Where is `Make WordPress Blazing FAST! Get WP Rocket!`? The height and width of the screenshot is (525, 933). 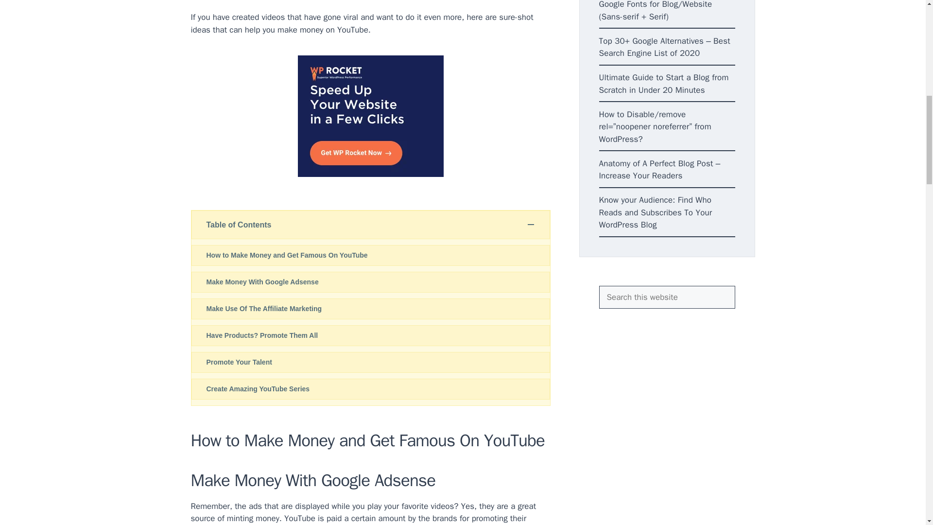
Make WordPress Blazing FAST! Get WP Rocket! is located at coordinates (370, 174).